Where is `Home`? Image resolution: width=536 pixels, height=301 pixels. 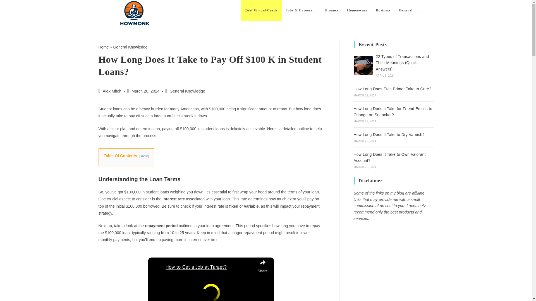 Home is located at coordinates (103, 47).